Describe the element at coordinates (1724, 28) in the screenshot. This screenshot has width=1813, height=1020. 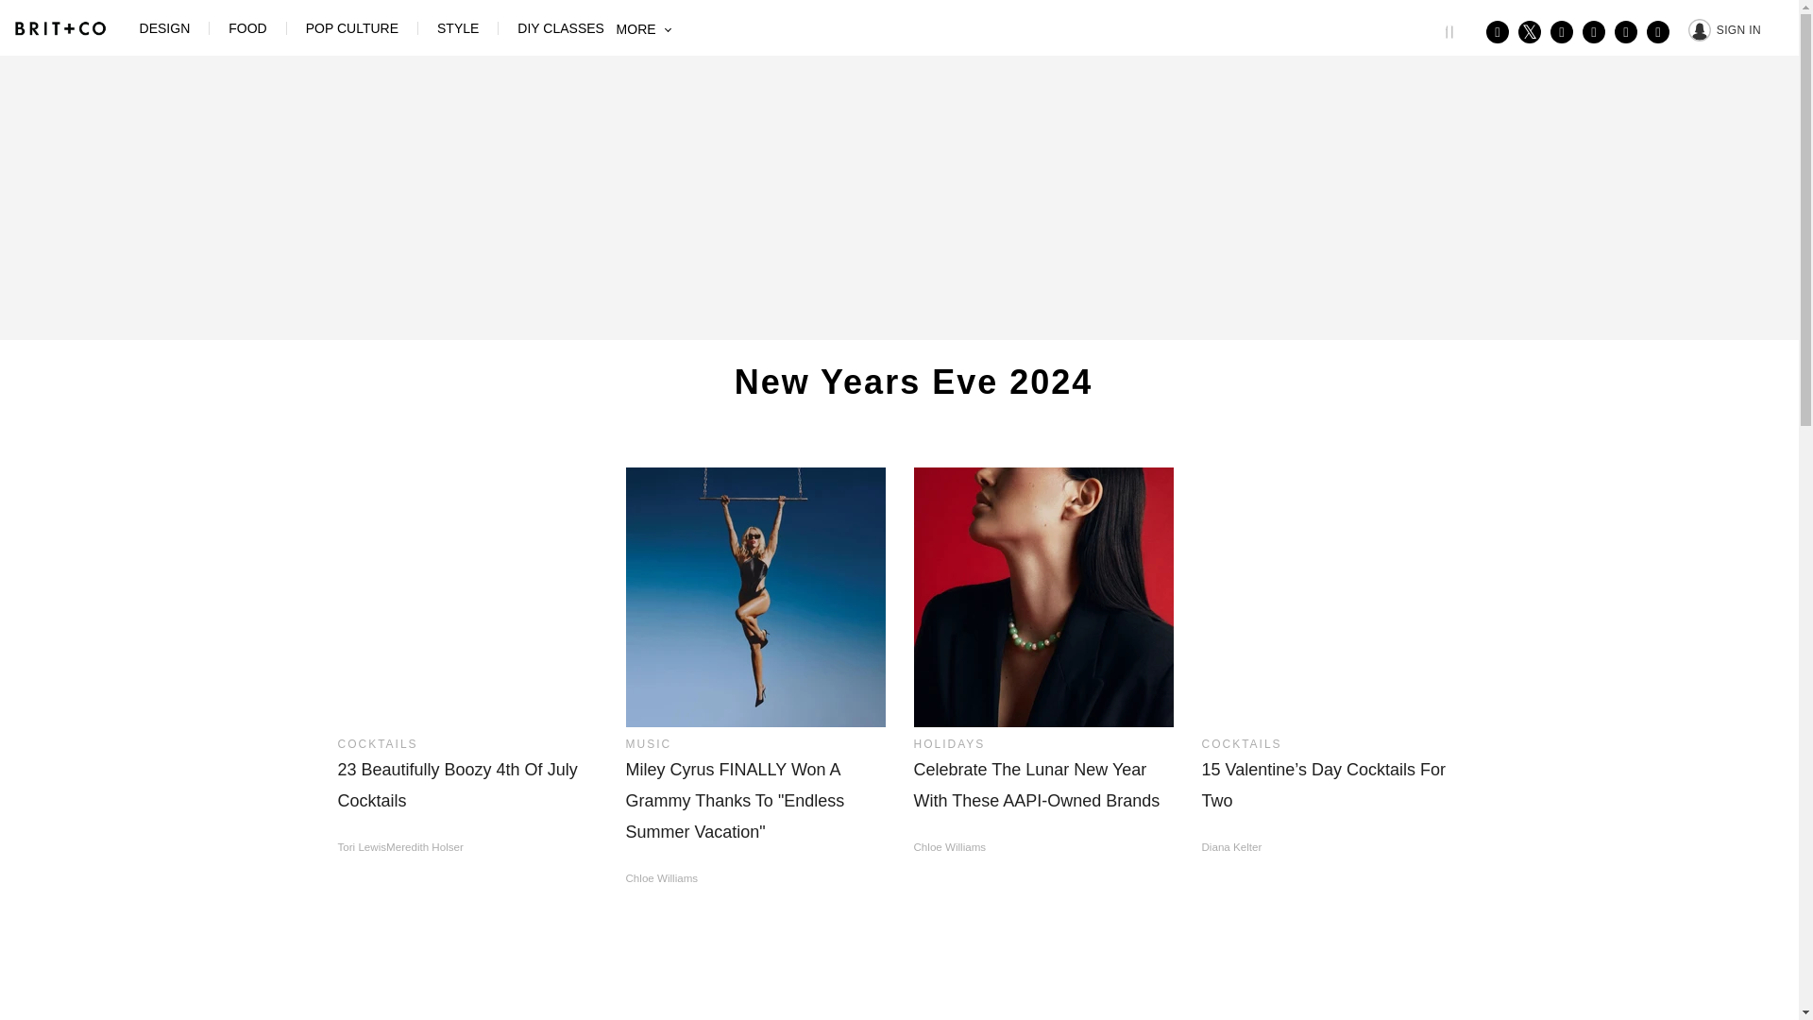
I see `SIGN IN` at that location.